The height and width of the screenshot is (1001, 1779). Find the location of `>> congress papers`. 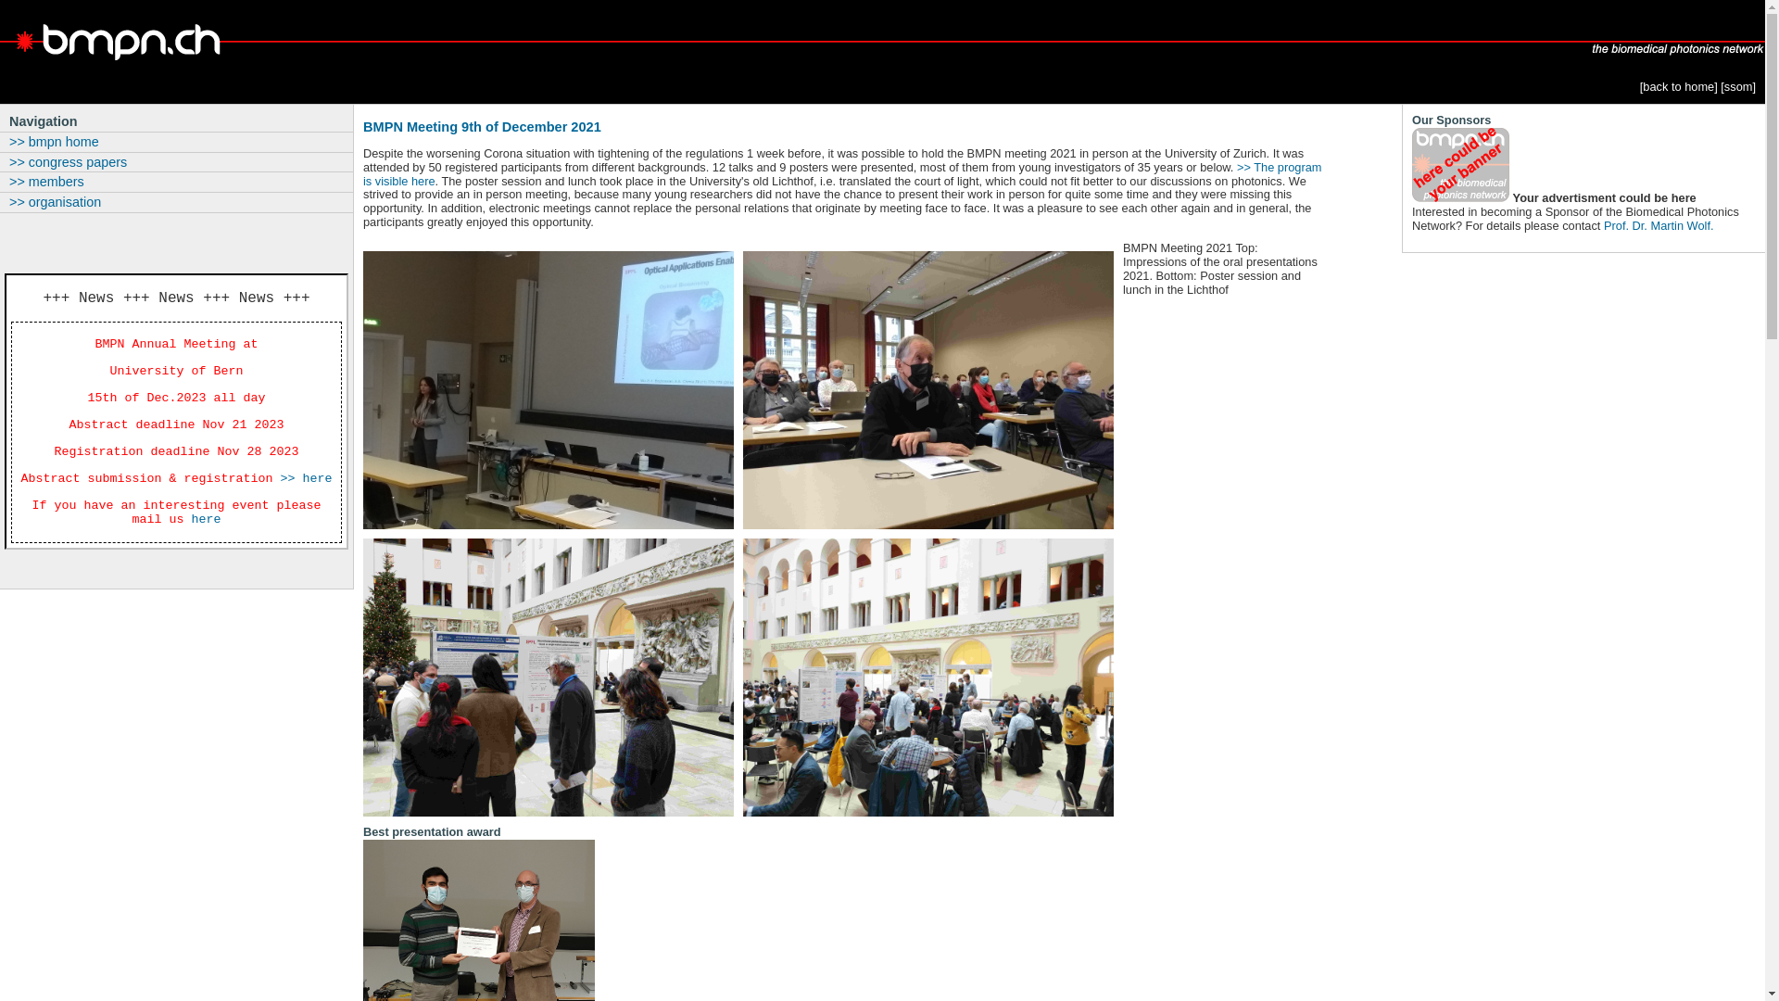

>> congress papers is located at coordinates (176, 162).